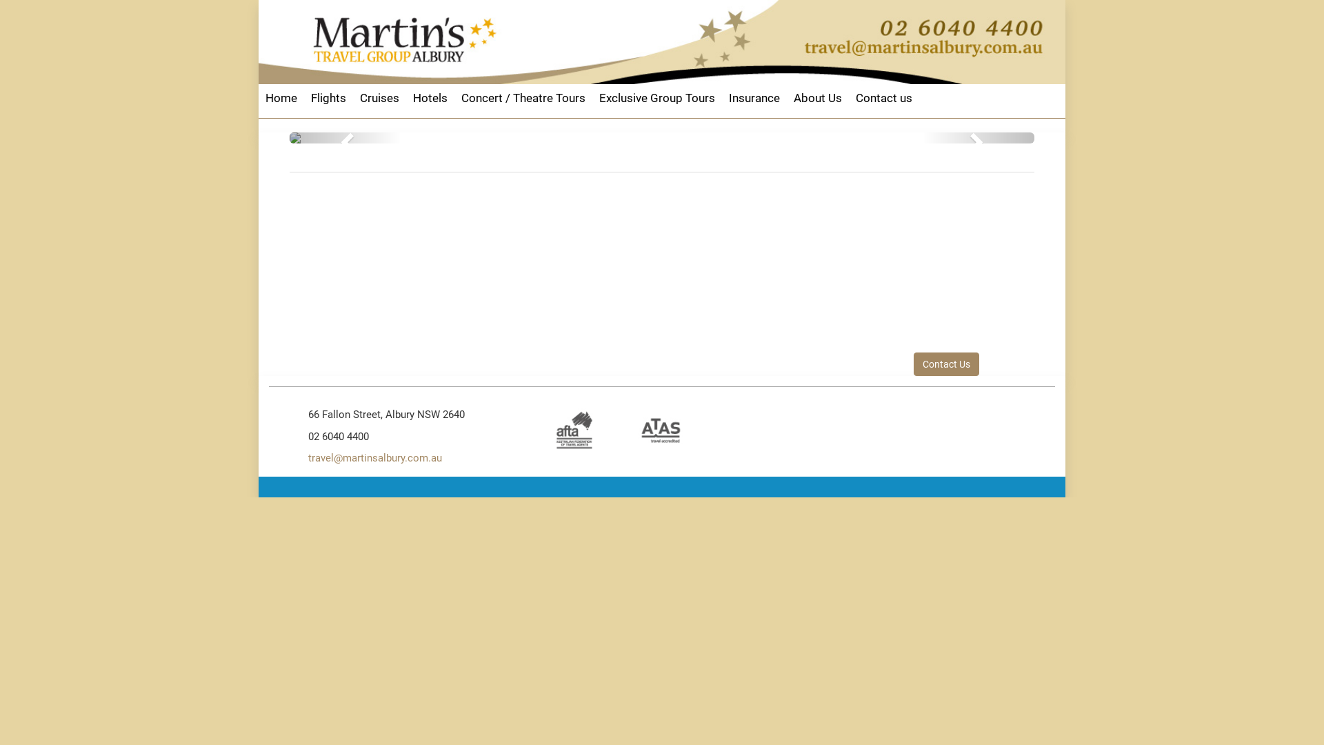  What do you see at coordinates (281, 98) in the screenshot?
I see `Home` at bounding box center [281, 98].